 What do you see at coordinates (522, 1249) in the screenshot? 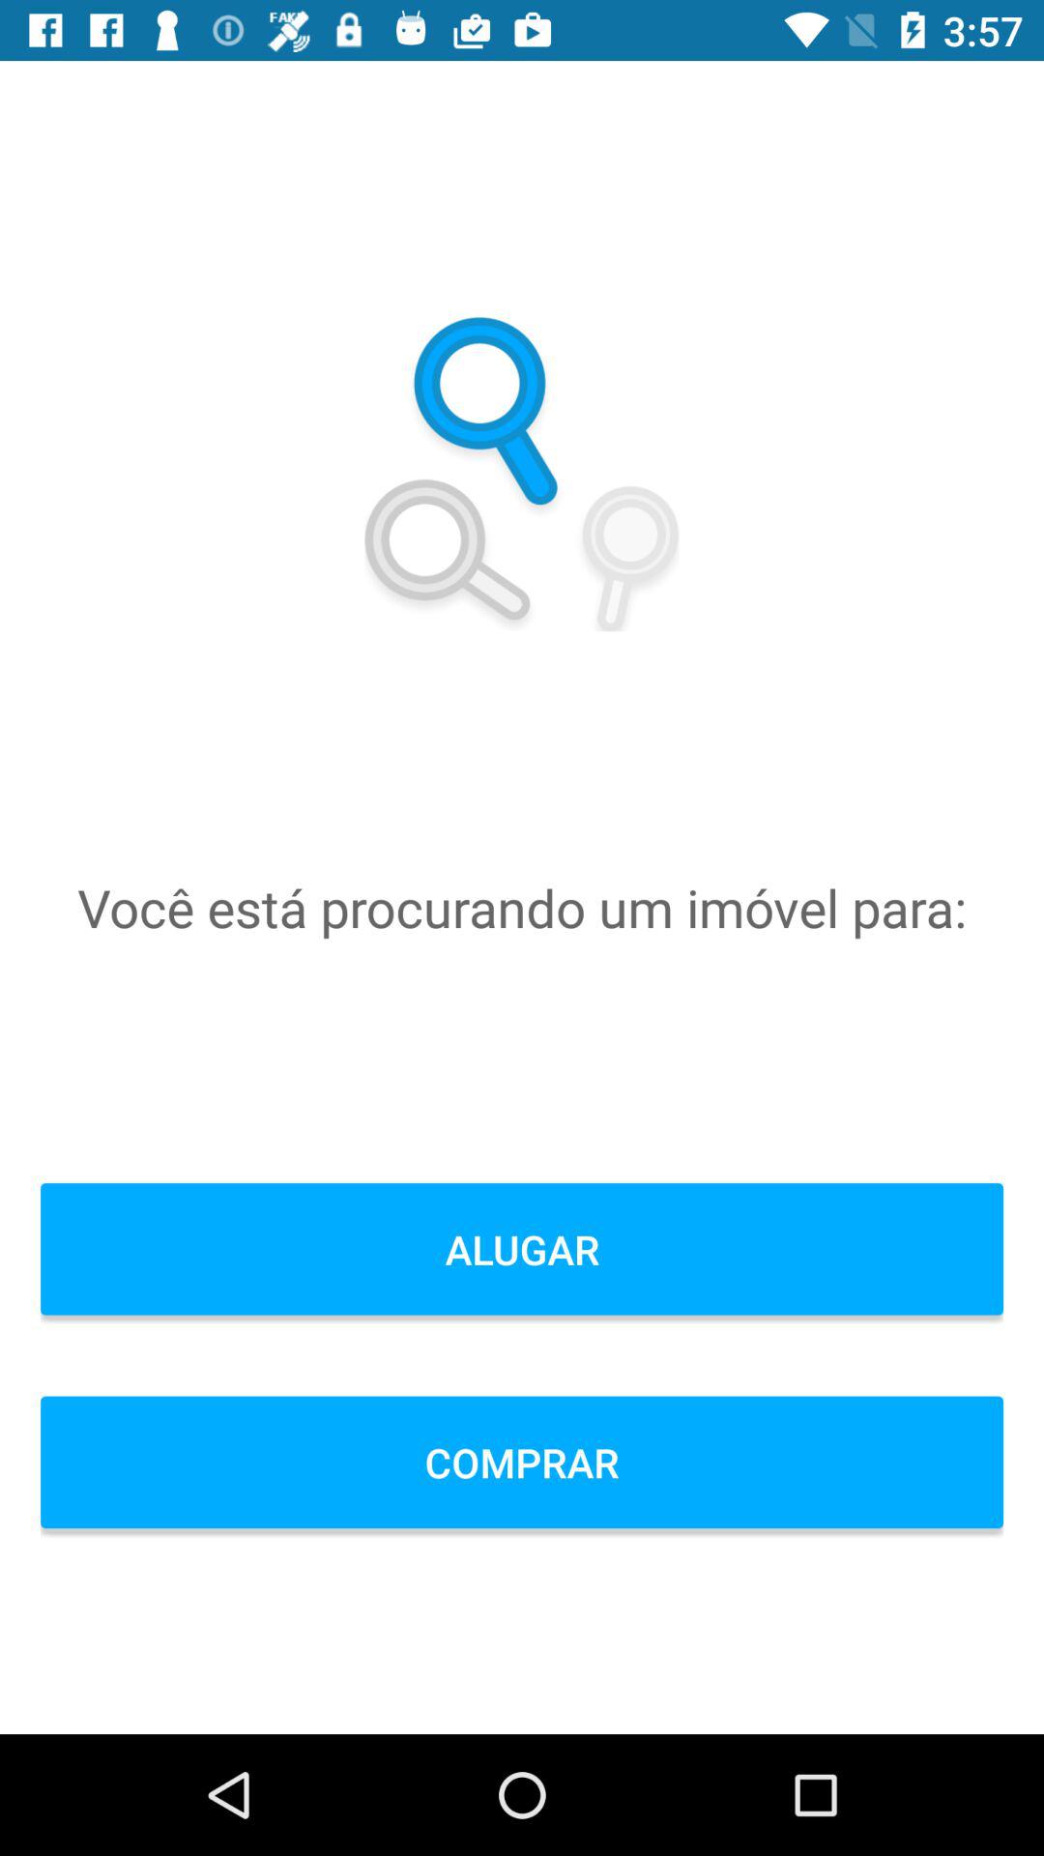
I see `open item above comprar icon` at bounding box center [522, 1249].